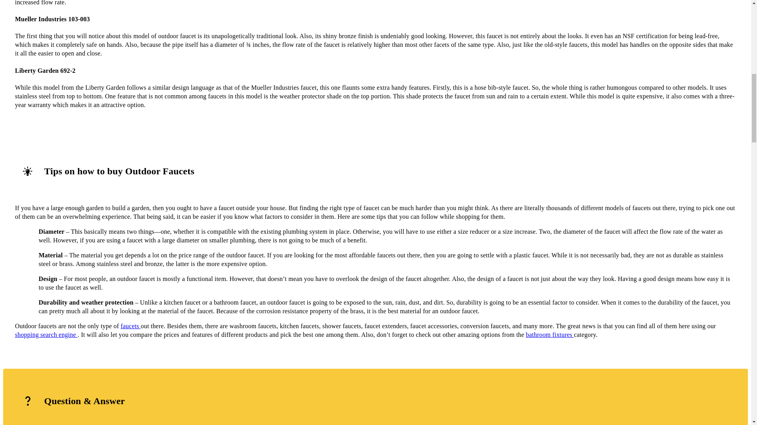 The height and width of the screenshot is (425, 757). Describe the element at coordinates (550, 334) in the screenshot. I see `bathroom fixtures` at that location.